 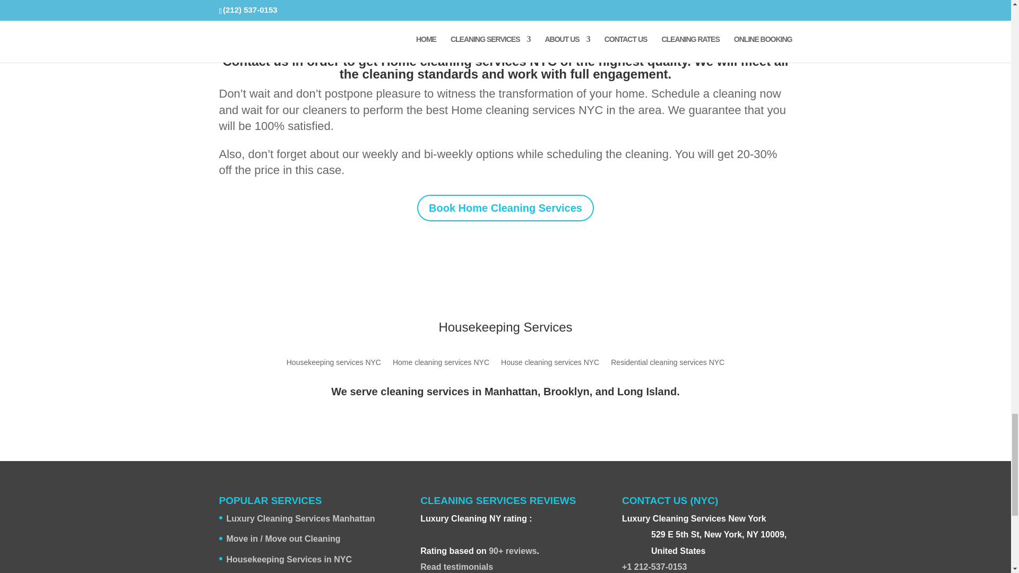 I want to click on Luxury Cleaning Services Manhattan, so click(x=300, y=518).